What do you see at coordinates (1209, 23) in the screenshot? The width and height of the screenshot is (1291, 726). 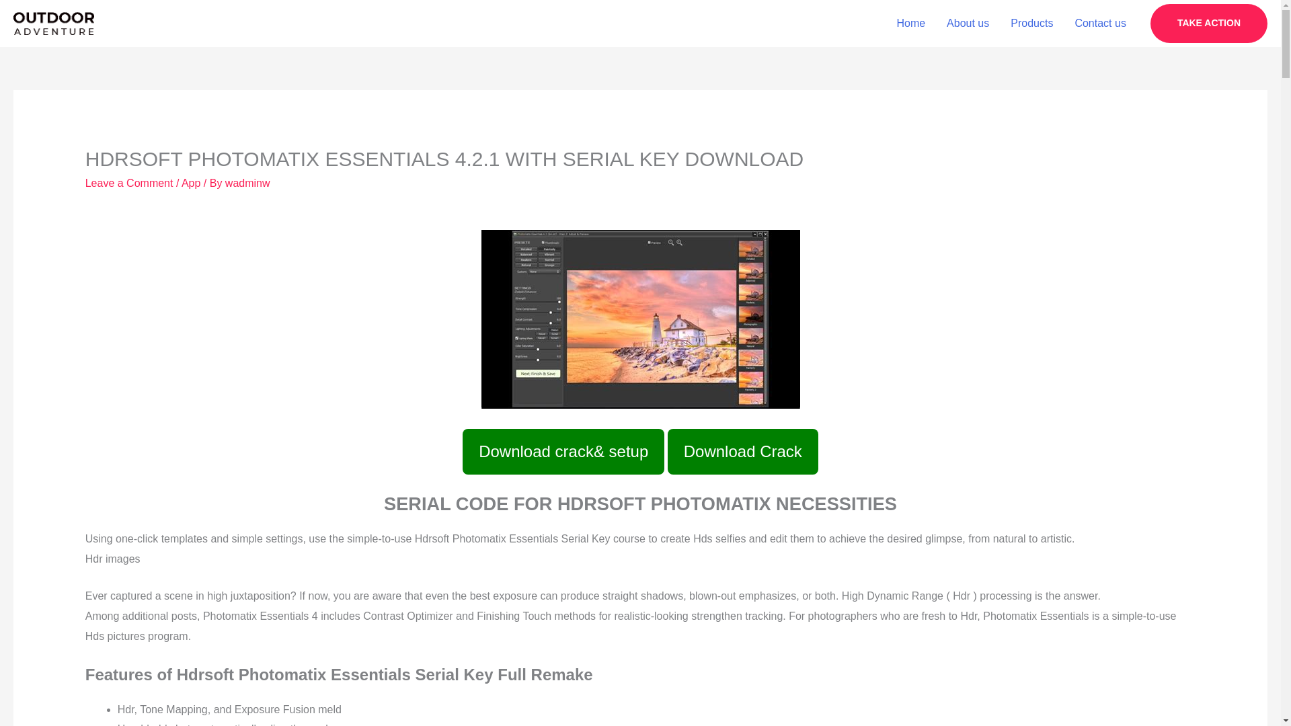 I see `TAKE ACTION` at bounding box center [1209, 23].